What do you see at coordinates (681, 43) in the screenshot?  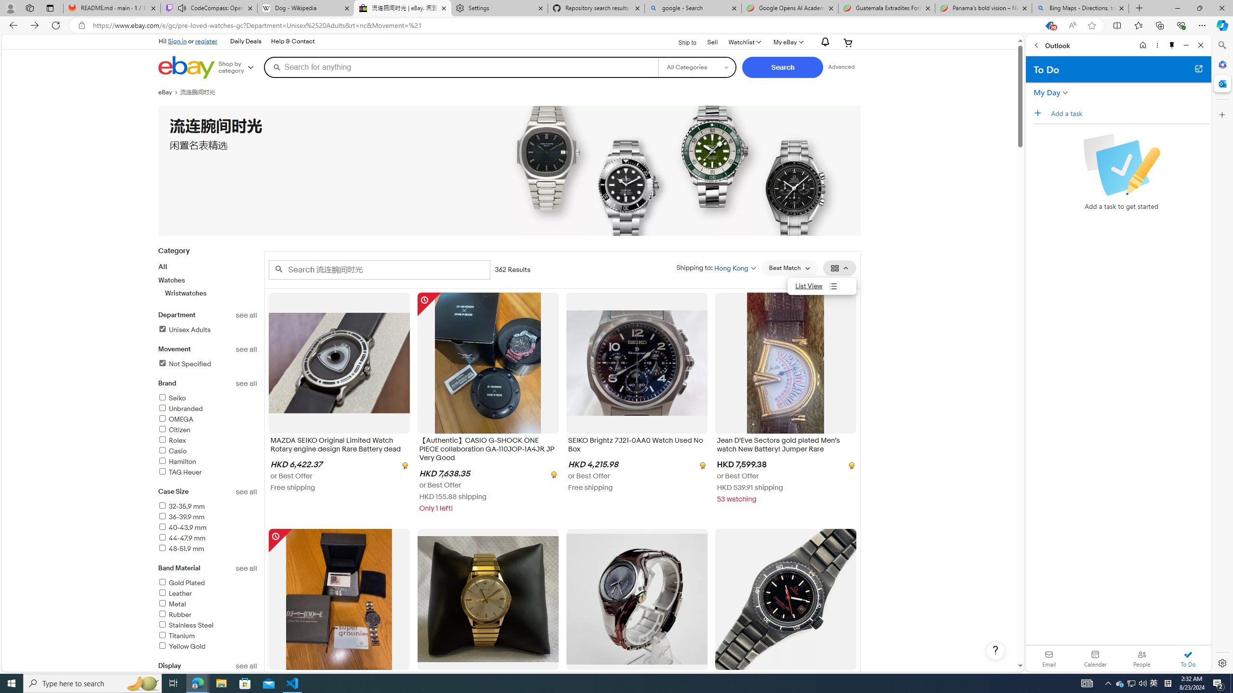 I see `Ship to` at bounding box center [681, 43].